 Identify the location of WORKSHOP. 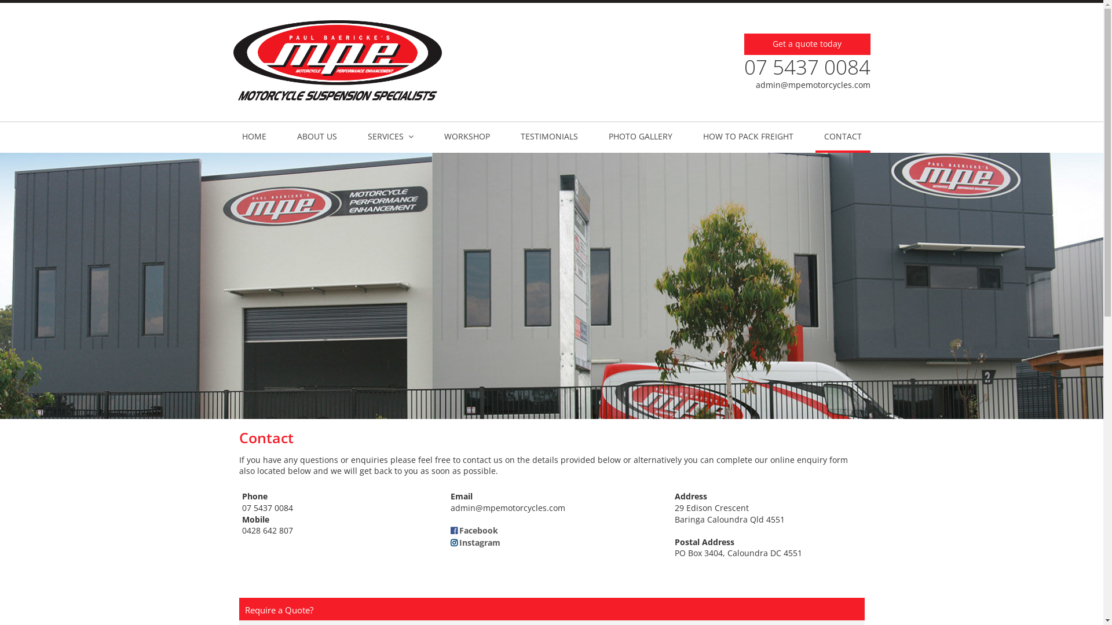
(467, 138).